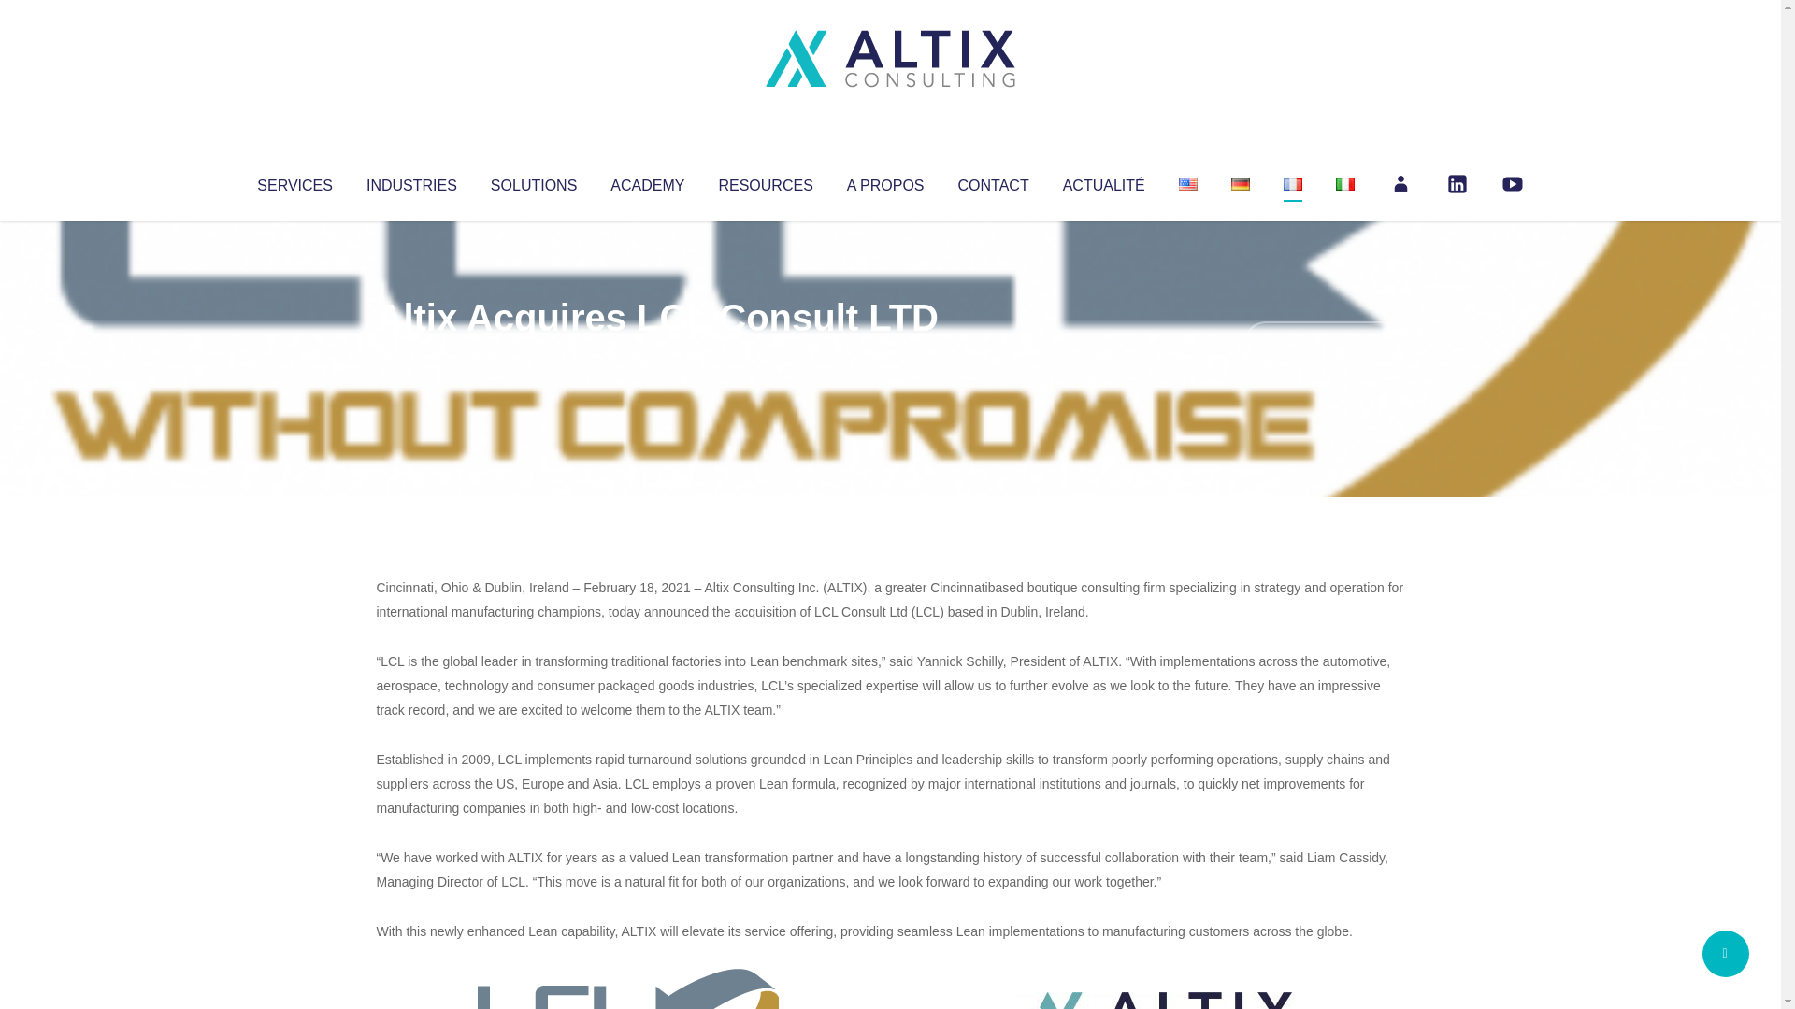  What do you see at coordinates (411, 355) in the screenshot?
I see `Articles par Altix` at bounding box center [411, 355].